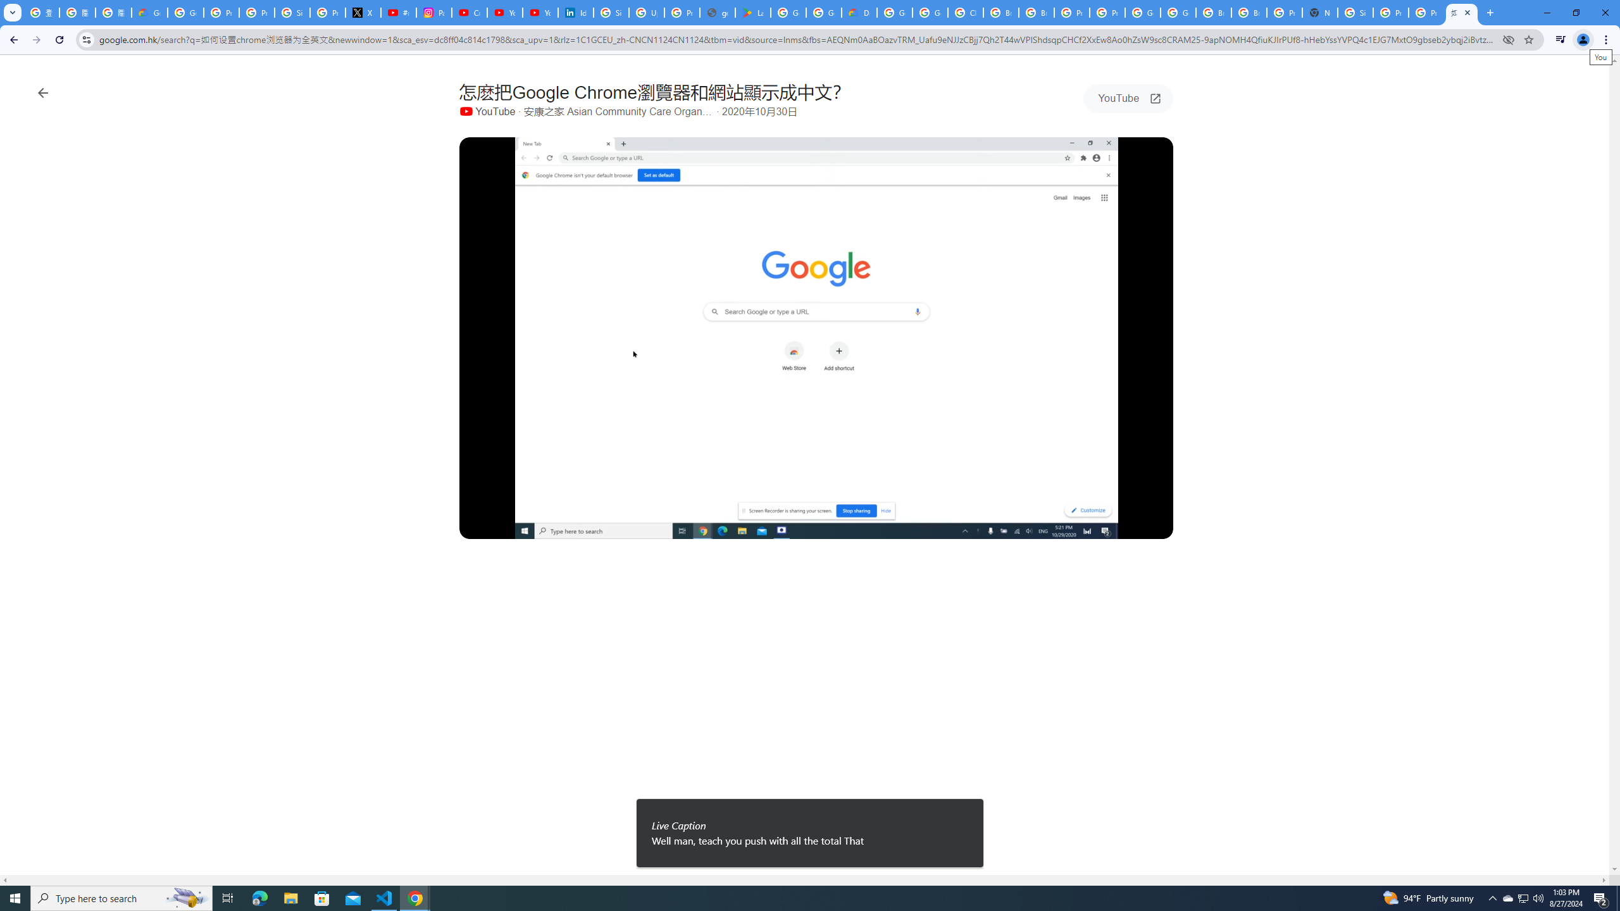 The height and width of the screenshot is (911, 1620). I want to click on Chrome, so click(1607, 40).